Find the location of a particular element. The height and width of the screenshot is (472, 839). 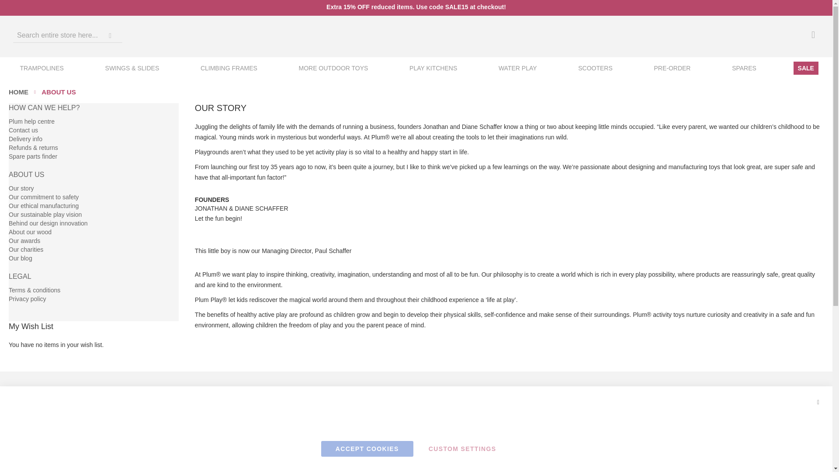

PRE-ORDER is located at coordinates (672, 68).